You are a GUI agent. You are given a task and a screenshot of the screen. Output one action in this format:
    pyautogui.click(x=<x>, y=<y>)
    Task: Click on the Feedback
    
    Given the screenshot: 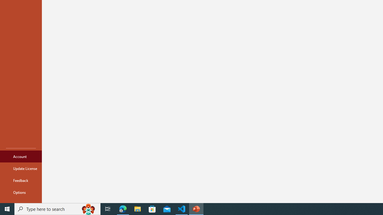 What is the action you would take?
    pyautogui.click(x=21, y=180)
    